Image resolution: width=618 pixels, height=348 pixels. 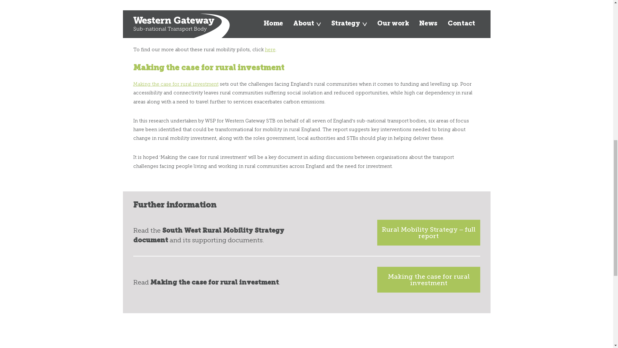 I want to click on Making the case for rural investment, so click(x=428, y=280).